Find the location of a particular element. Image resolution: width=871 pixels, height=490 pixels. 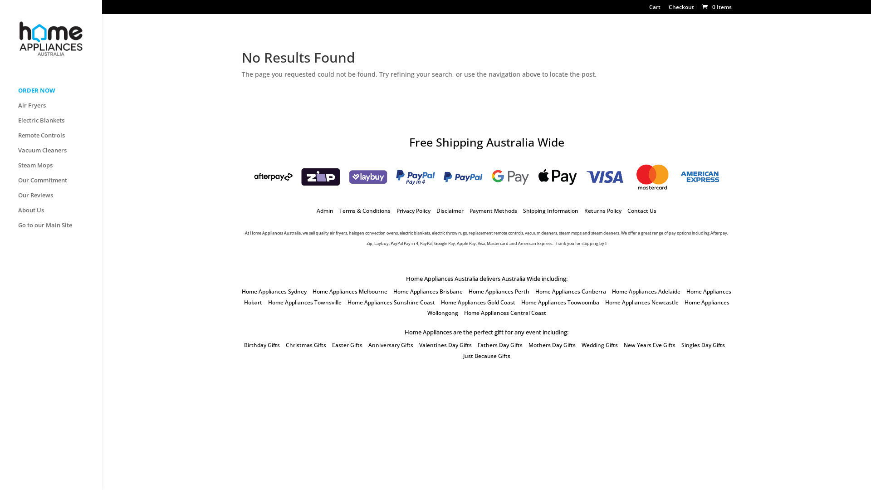

Home Appliances Canberra is located at coordinates (571, 291).